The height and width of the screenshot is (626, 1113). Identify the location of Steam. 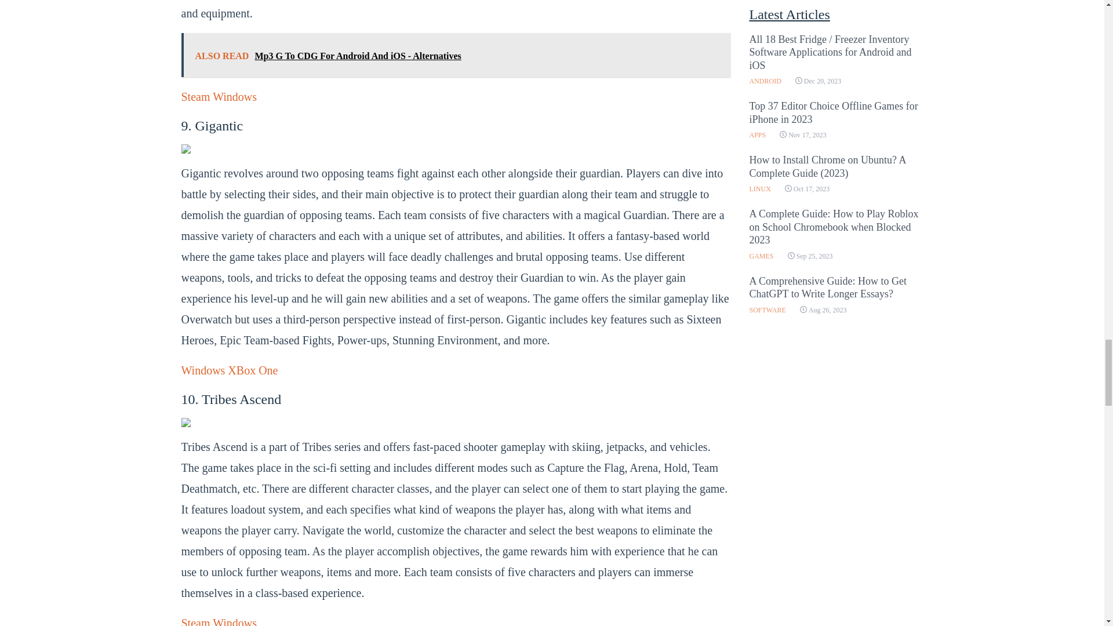
(195, 96).